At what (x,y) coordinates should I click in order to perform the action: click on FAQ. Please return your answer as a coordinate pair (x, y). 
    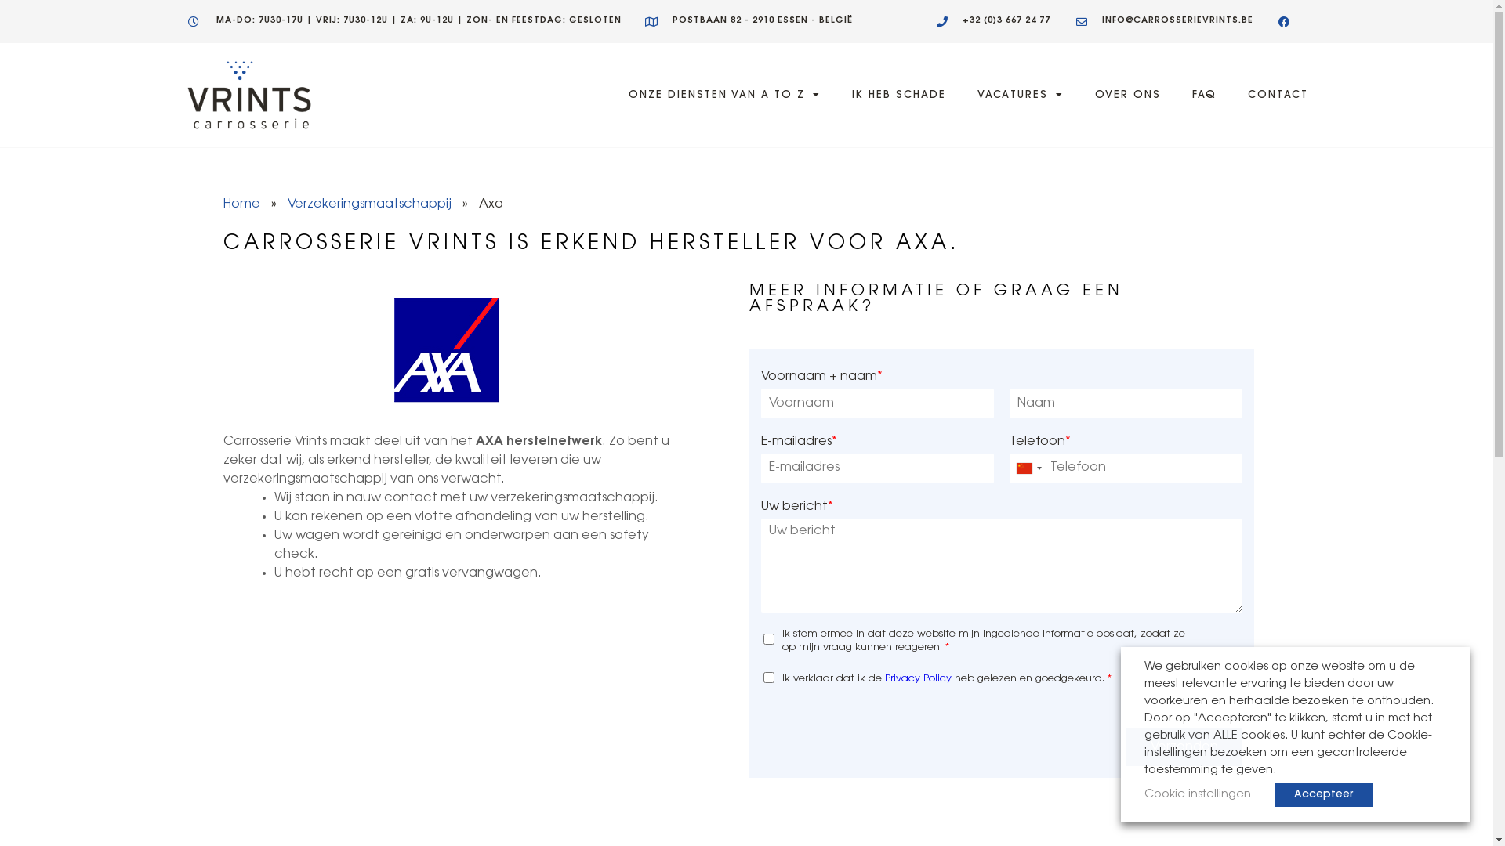
    Looking at the image, I should click on (1204, 96).